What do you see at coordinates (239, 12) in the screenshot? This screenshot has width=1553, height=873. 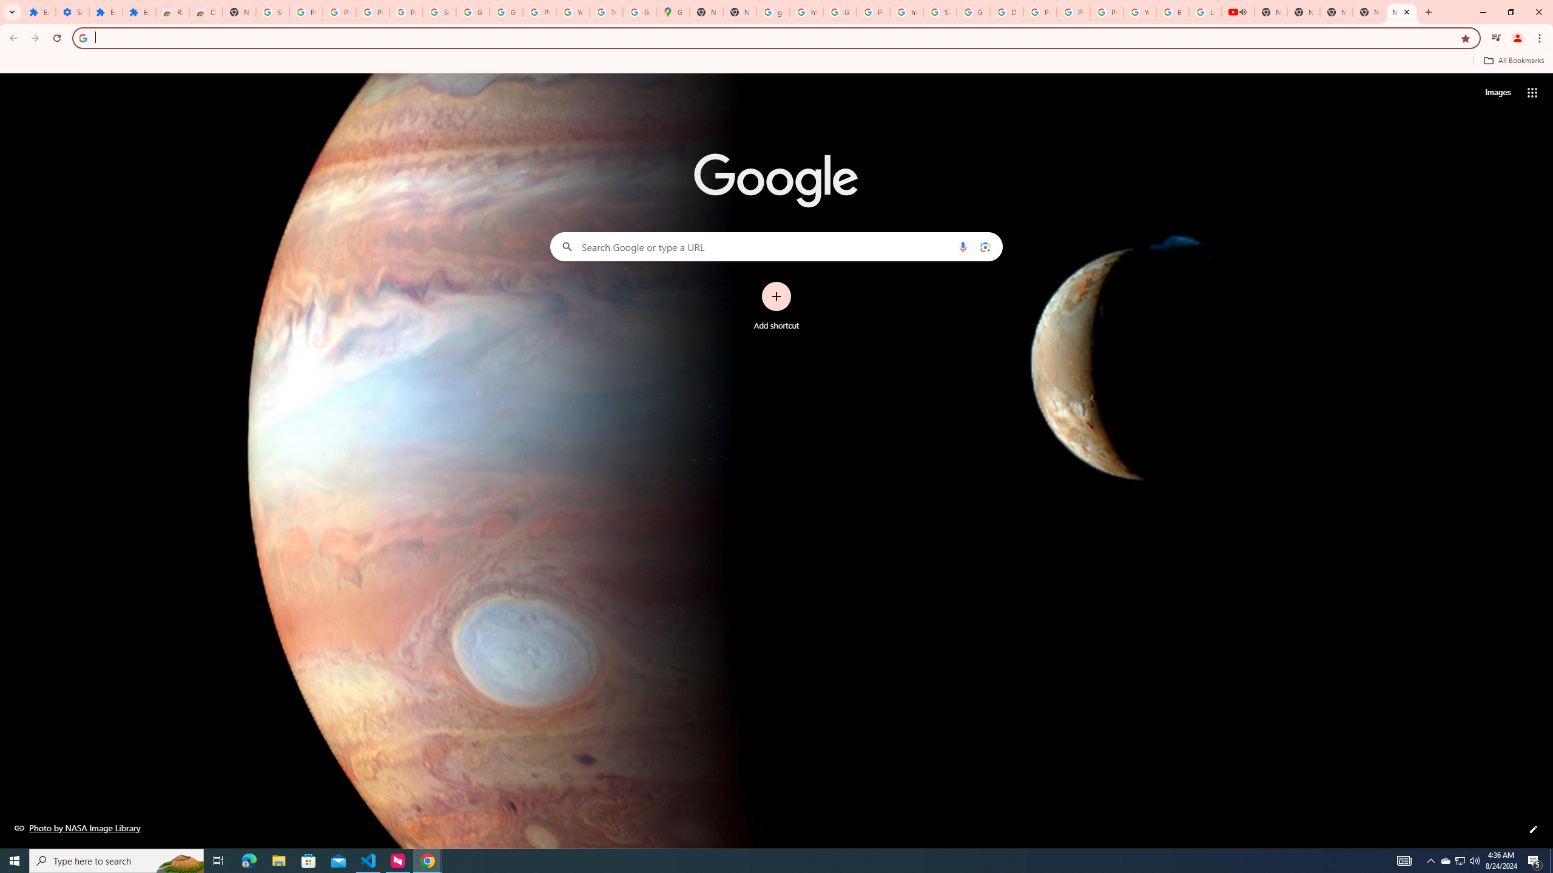 I see `New Tab` at bounding box center [239, 12].